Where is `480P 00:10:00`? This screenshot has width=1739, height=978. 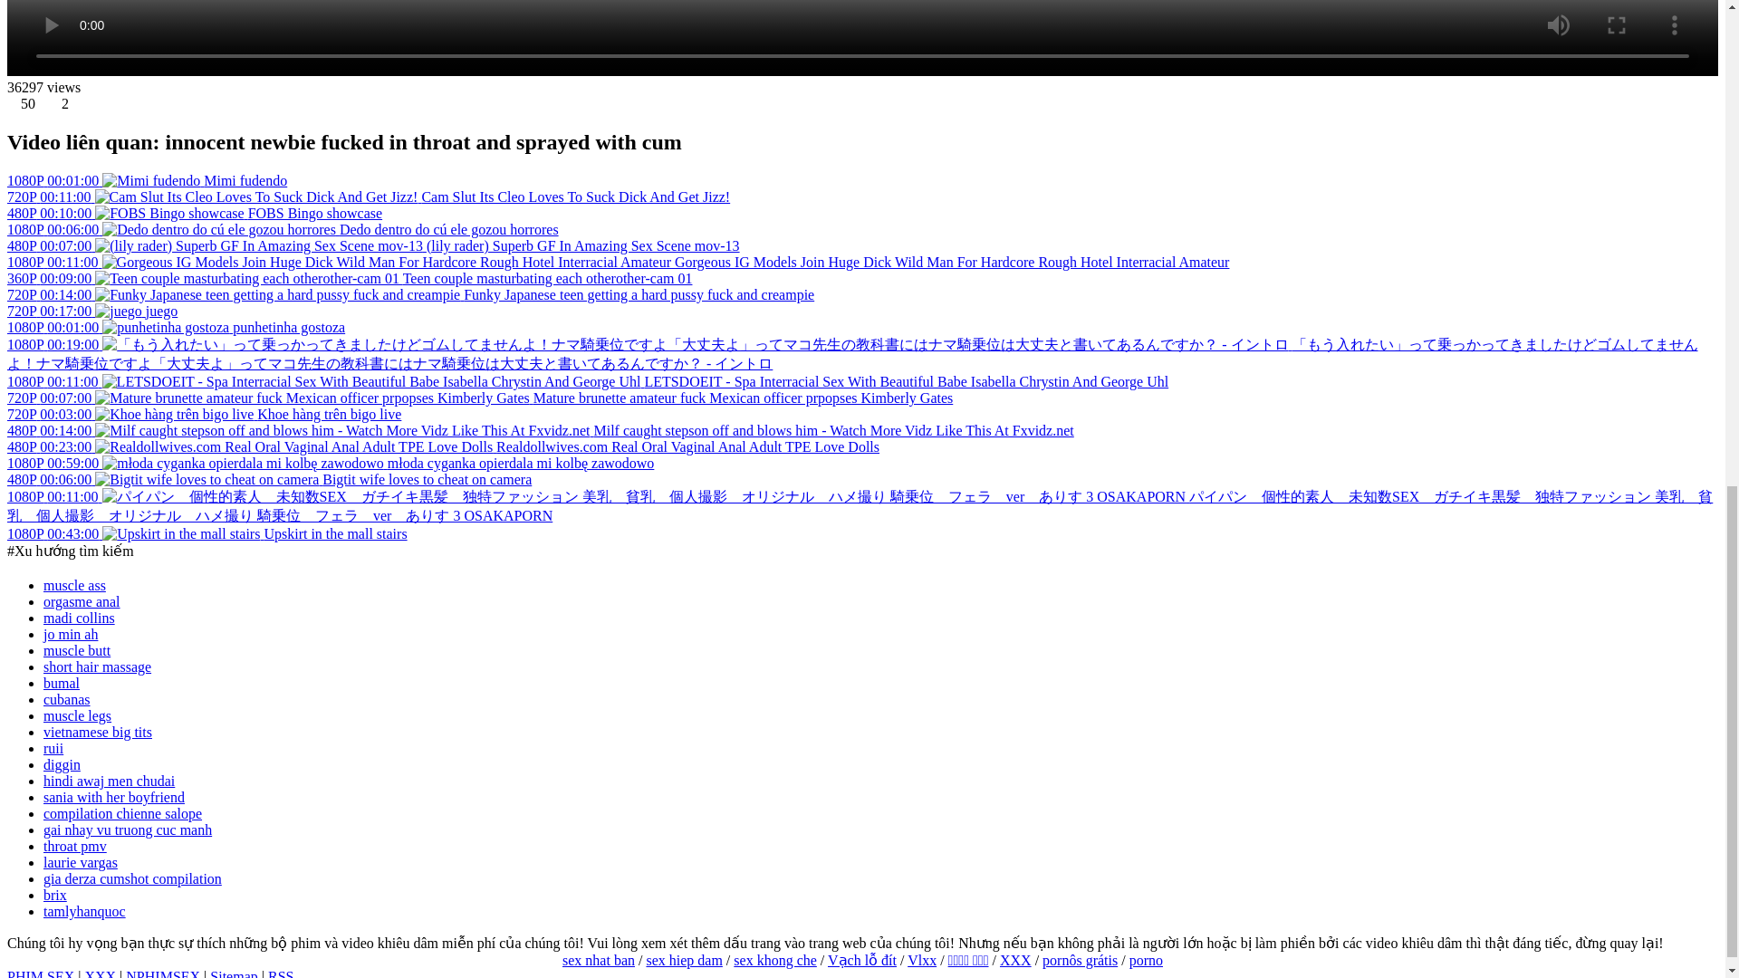
480P 00:10:00 is located at coordinates (127, 213).